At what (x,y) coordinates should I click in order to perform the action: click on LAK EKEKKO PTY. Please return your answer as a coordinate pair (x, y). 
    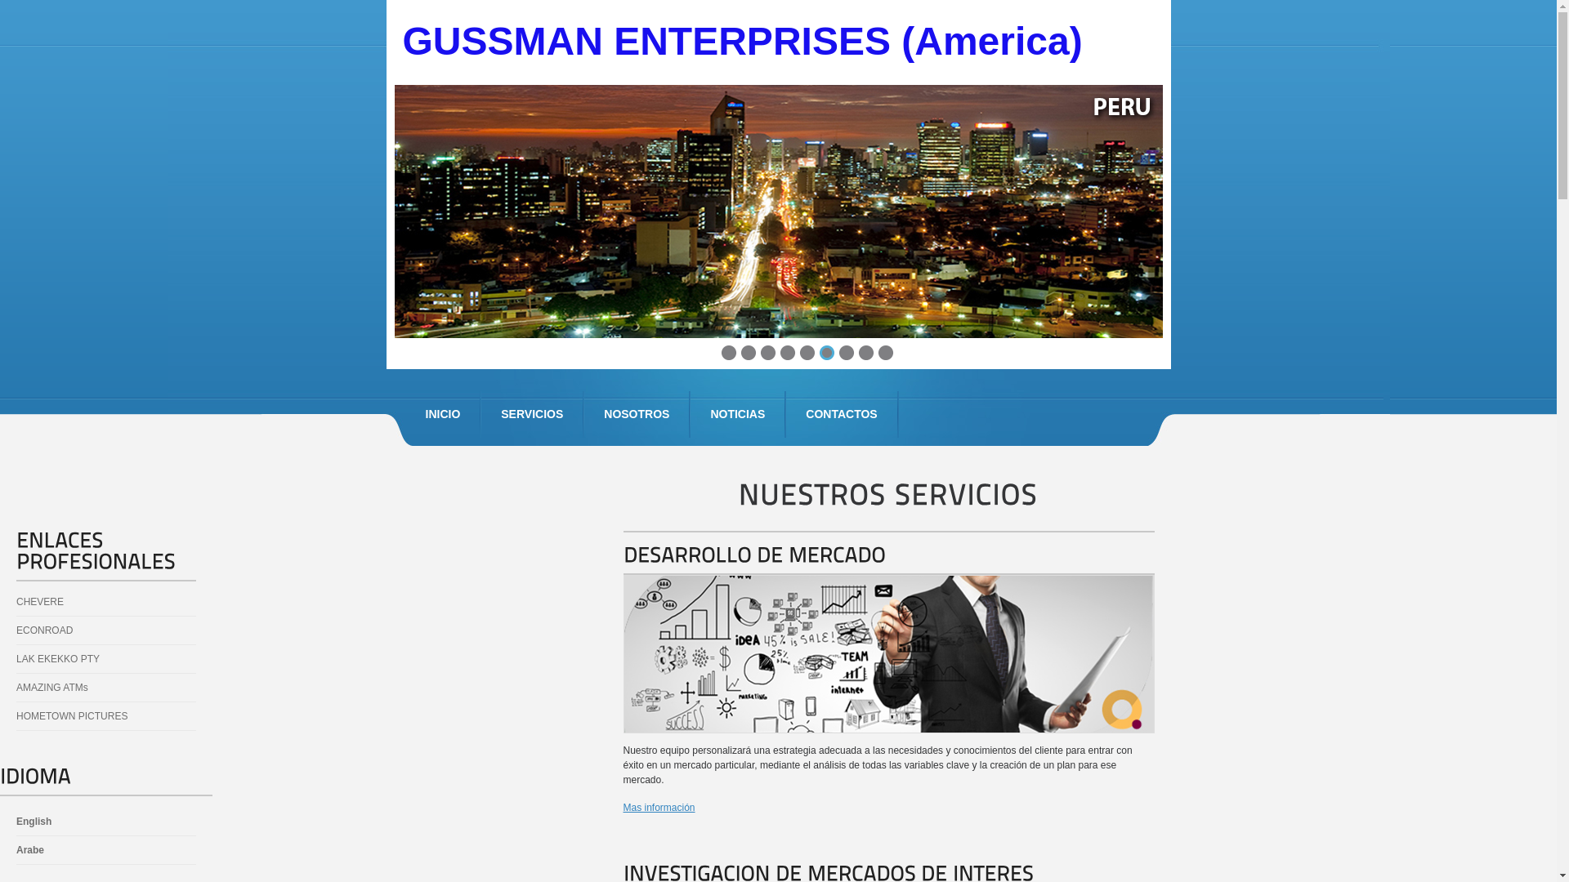
    Looking at the image, I should click on (55, 659).